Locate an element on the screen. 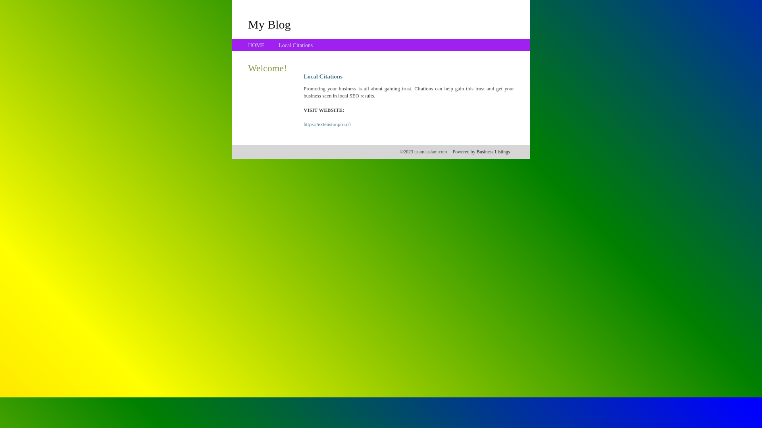 The image size is (762, 428). My Blog is located at coordinates (269, 24).